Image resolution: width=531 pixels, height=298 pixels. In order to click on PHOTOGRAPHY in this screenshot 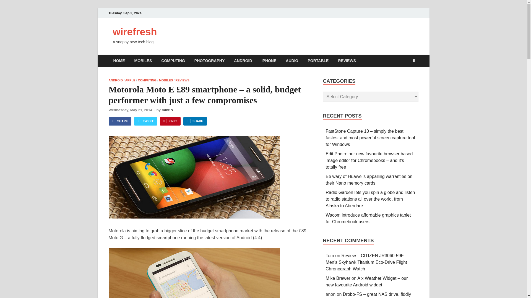, I will do `click(209, 61)`.